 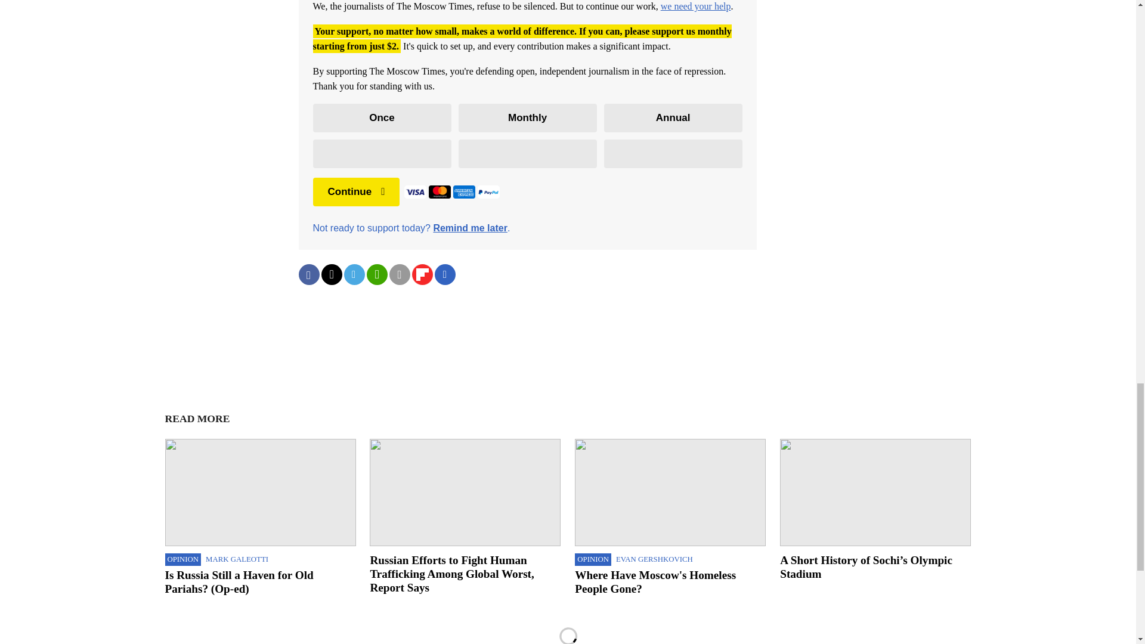 I want to click on we need your help, so click(x=695, y=6).